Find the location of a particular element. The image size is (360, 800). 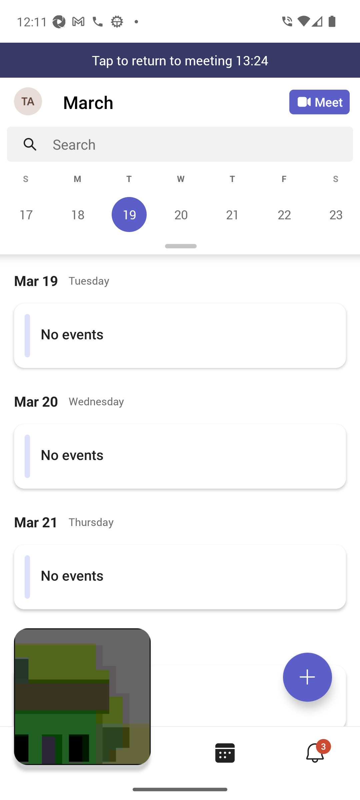

Saturday, March 23 23 is located at coordinates (335, 214).